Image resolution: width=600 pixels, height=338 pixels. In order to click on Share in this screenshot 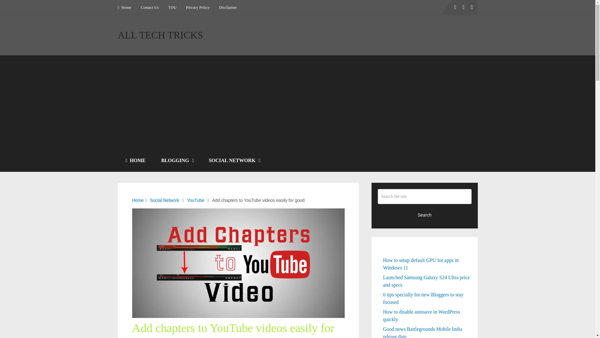, I will do `click(104, 96)`.